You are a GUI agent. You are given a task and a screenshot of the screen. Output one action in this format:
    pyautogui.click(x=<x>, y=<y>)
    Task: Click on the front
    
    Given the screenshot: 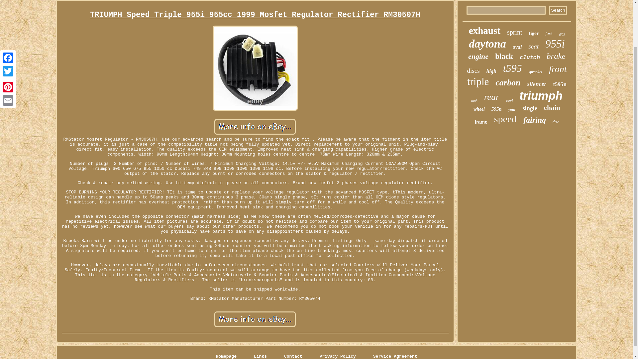 What is the action you would take?
    pyautogui.click(x=558, y=69)
    